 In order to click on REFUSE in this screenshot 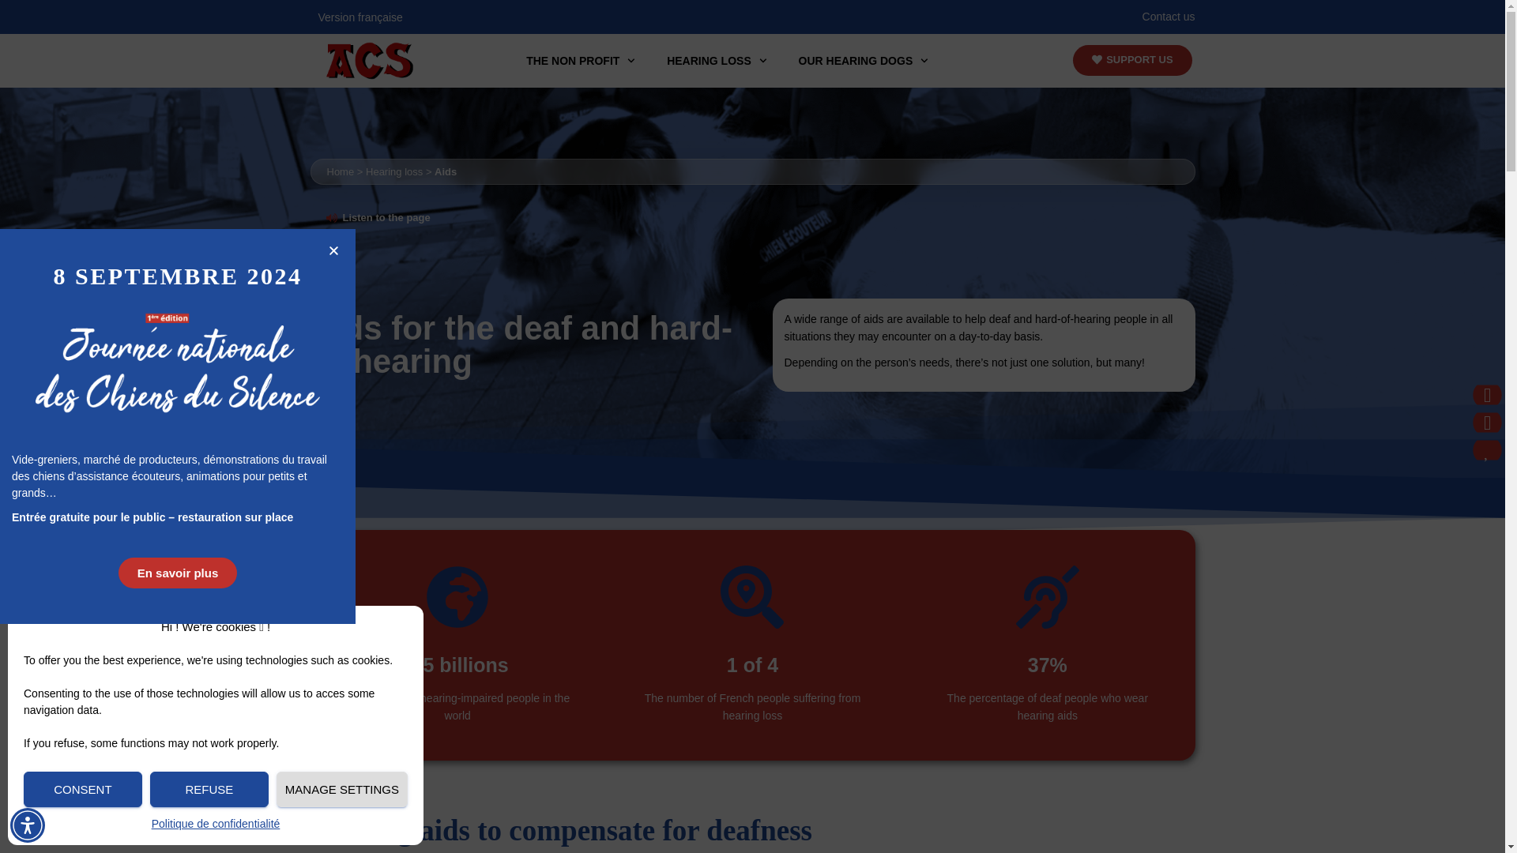, I will do `click(209, 789)`.